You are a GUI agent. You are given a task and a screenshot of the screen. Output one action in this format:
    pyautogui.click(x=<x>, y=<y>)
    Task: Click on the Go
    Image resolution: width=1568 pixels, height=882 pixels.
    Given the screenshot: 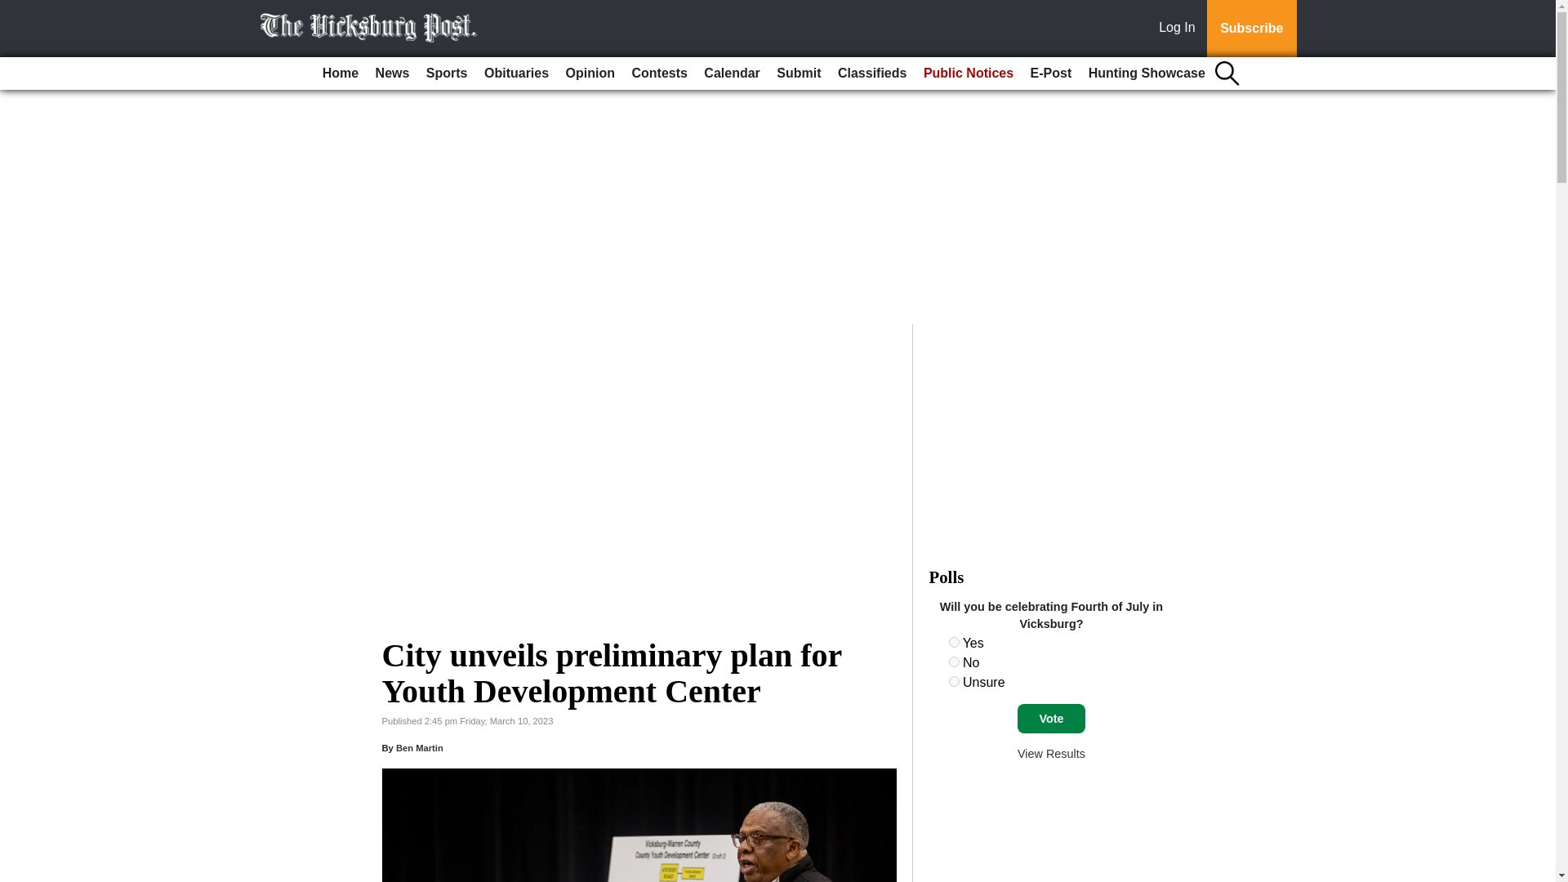 What is the action you would take?
    pyautogui.click(x=15, y=10)
    